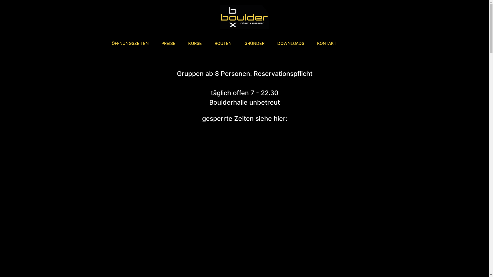 This screenshot has height=277, width=493. I want to click on DOWNLOADS, so click(291, 43).